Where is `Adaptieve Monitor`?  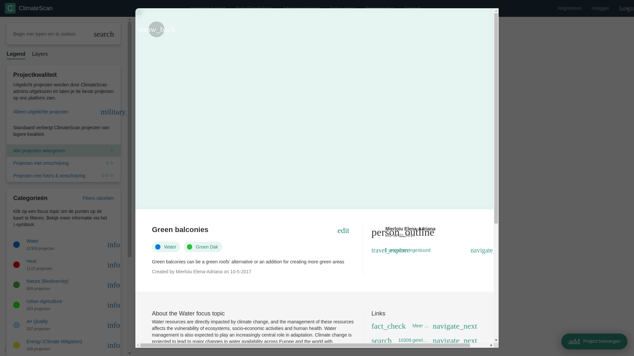
Adaptieve Monitor is located at coordinates (301, 8).